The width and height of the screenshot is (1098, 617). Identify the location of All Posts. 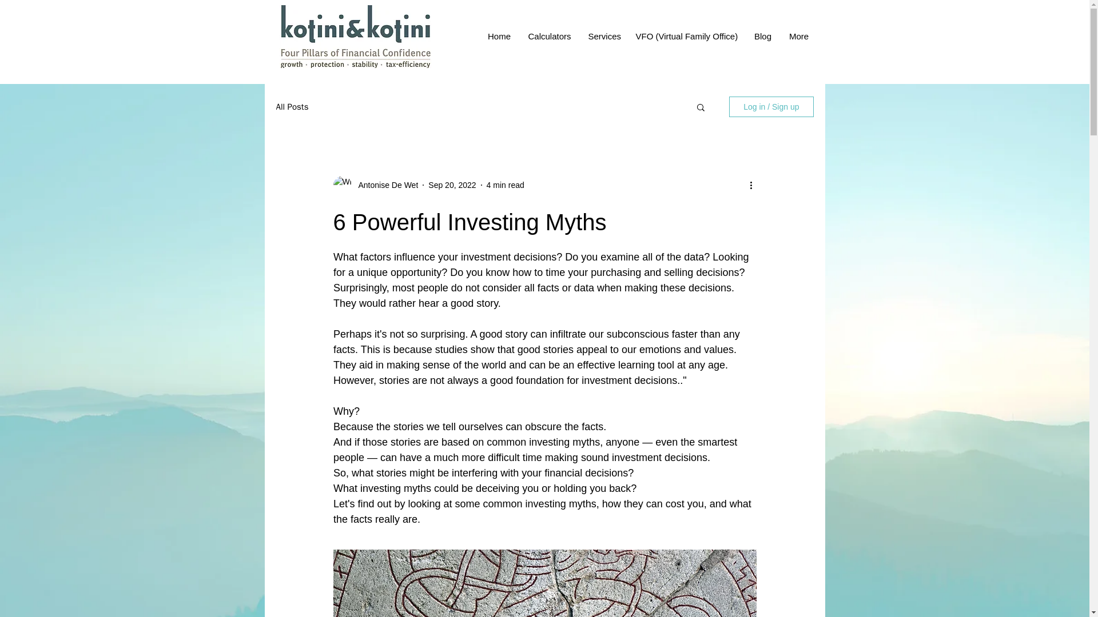
(292, 107).